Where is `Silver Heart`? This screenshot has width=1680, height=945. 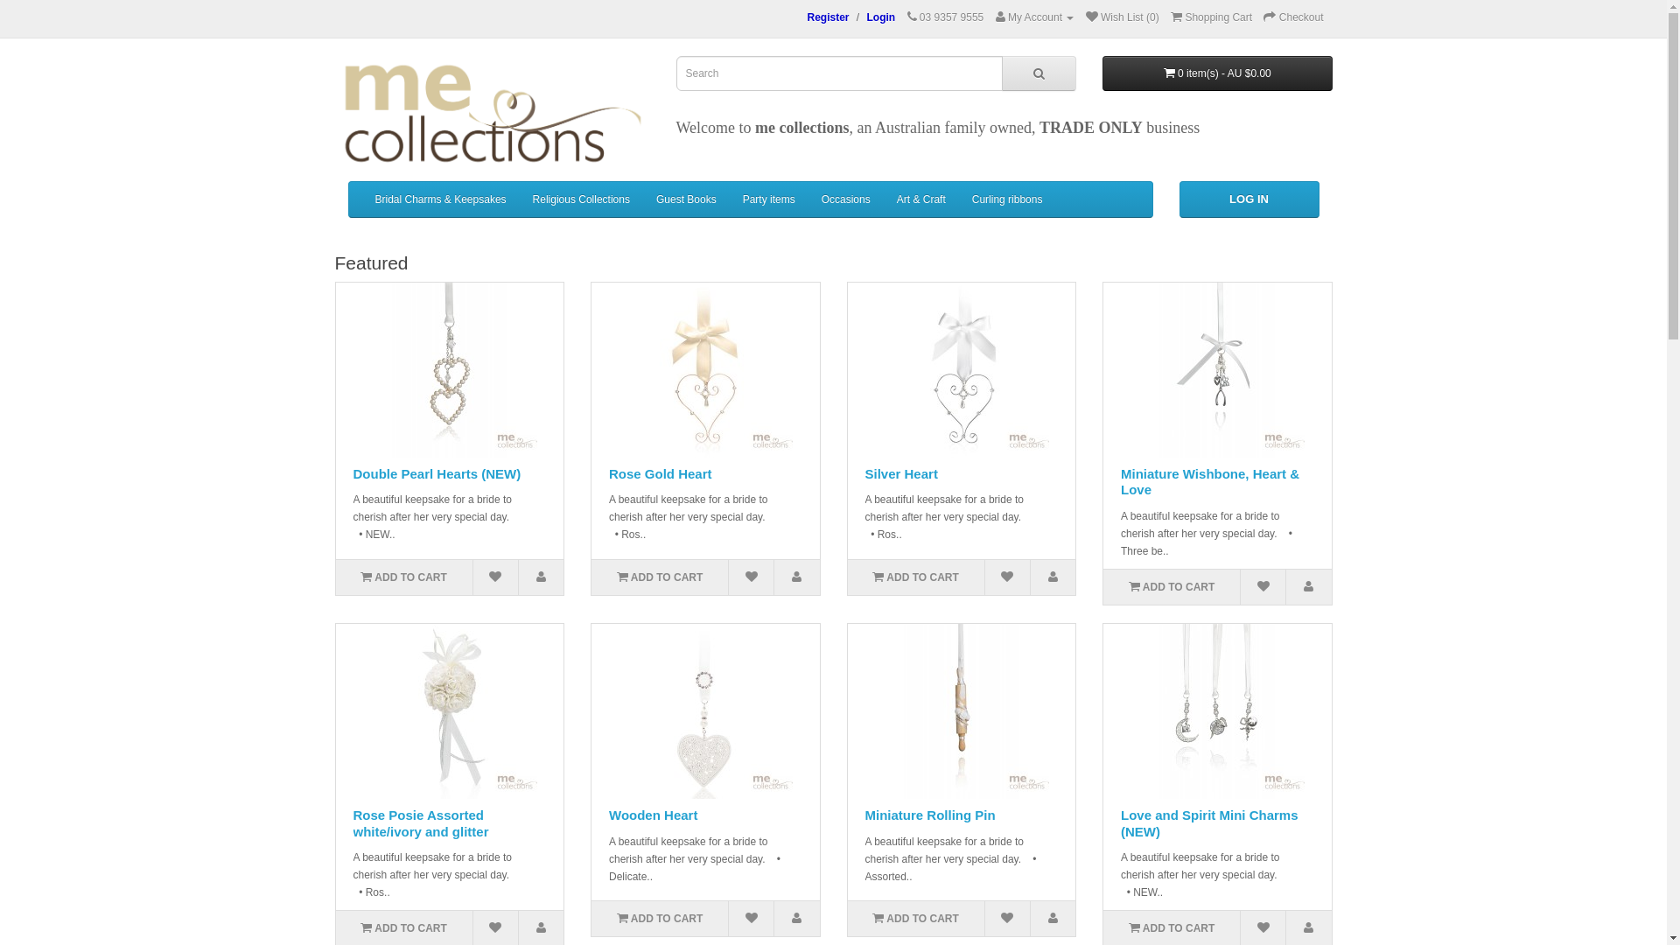
Silver Heart is located at coordinates (900, 474).